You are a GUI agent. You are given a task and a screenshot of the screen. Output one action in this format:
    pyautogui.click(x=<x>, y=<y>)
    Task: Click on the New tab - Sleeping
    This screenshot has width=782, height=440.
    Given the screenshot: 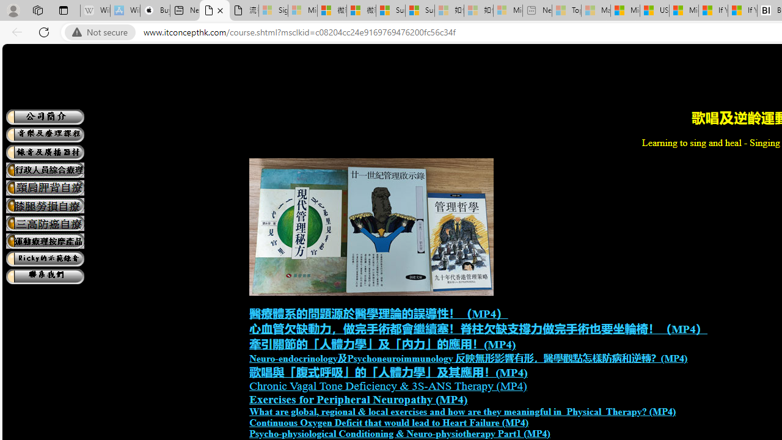 What is the action you would take?
    pyautogui.click(x=537, y=11)
    